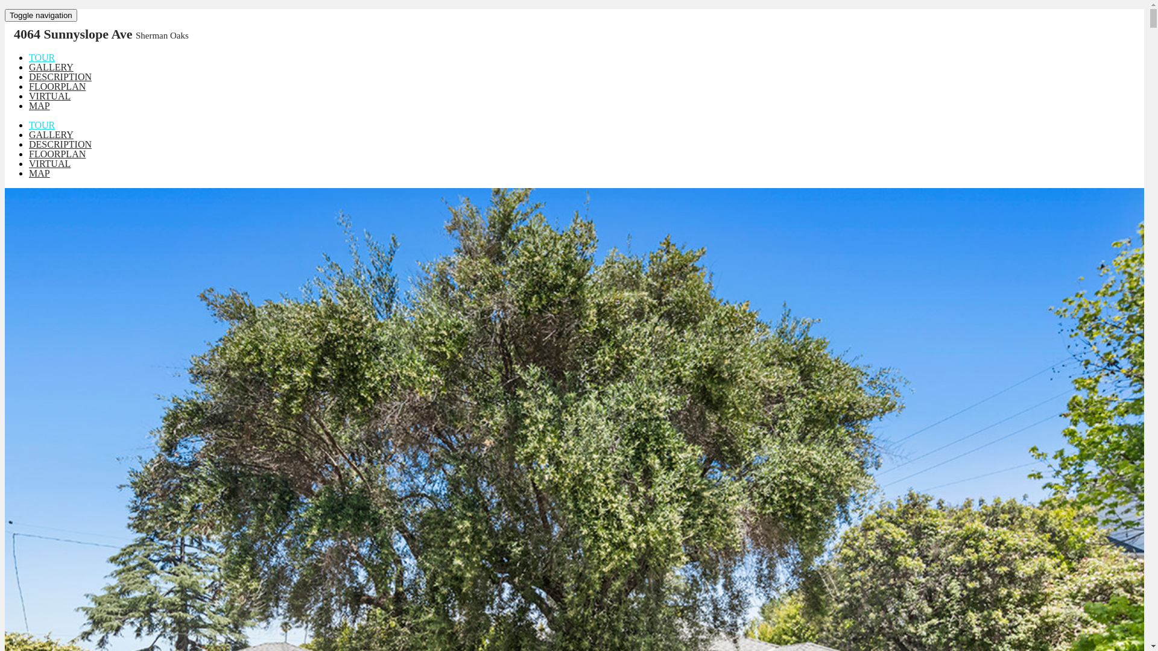 This screenshot has width=1158, height=651. What do you see at coordinates (60, 145) in the screenshot?
I see `DESCRIPTION` at bounding box center [60, 145].